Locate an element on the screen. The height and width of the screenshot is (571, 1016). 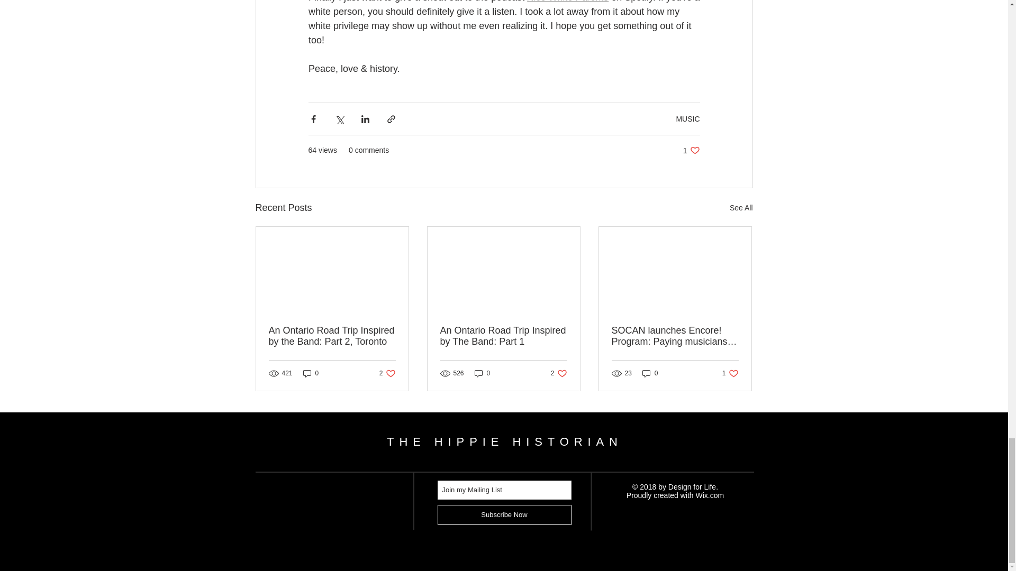
0 is located at coordinates (505, 441).